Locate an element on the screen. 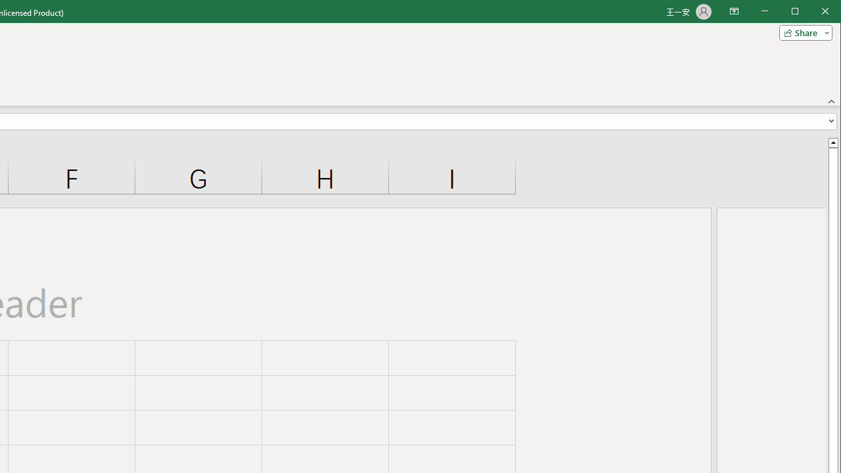 The width and height of the screenshot is (841, 473). Ribbon Display Options is located at coordinates (734, 12).